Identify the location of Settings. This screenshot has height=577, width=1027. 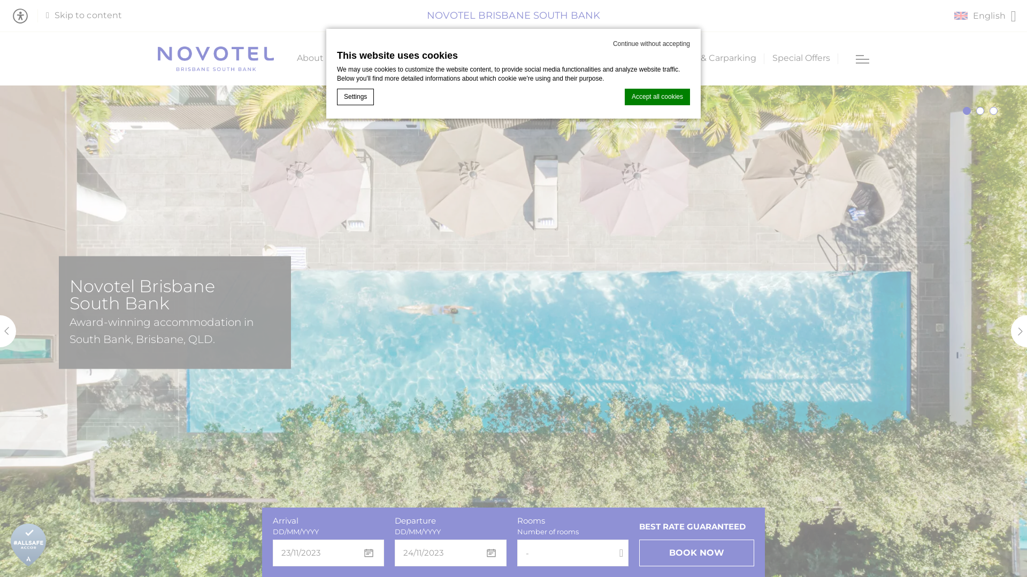
(355, 97).